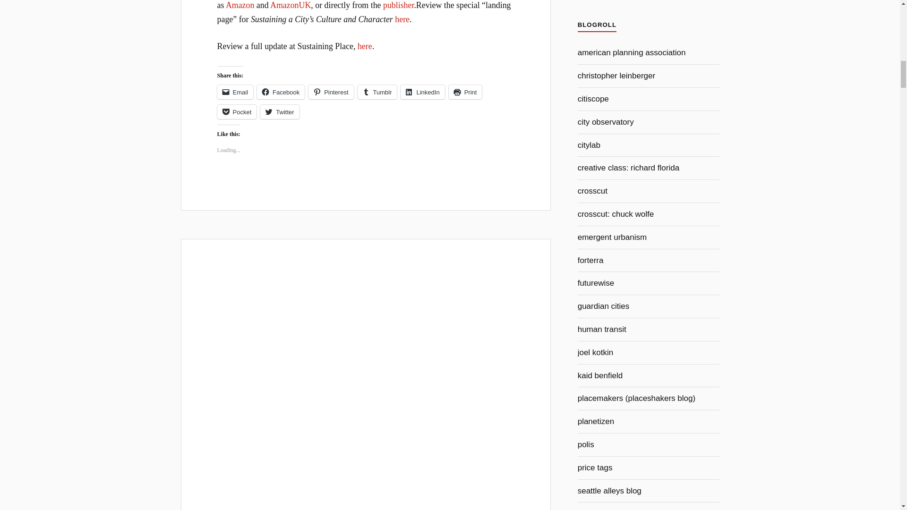 The width and height of the screenshot is (907, 510). Describe the element at coordinates (237, 111) in the screenshot. I see `Pocket` at that location.